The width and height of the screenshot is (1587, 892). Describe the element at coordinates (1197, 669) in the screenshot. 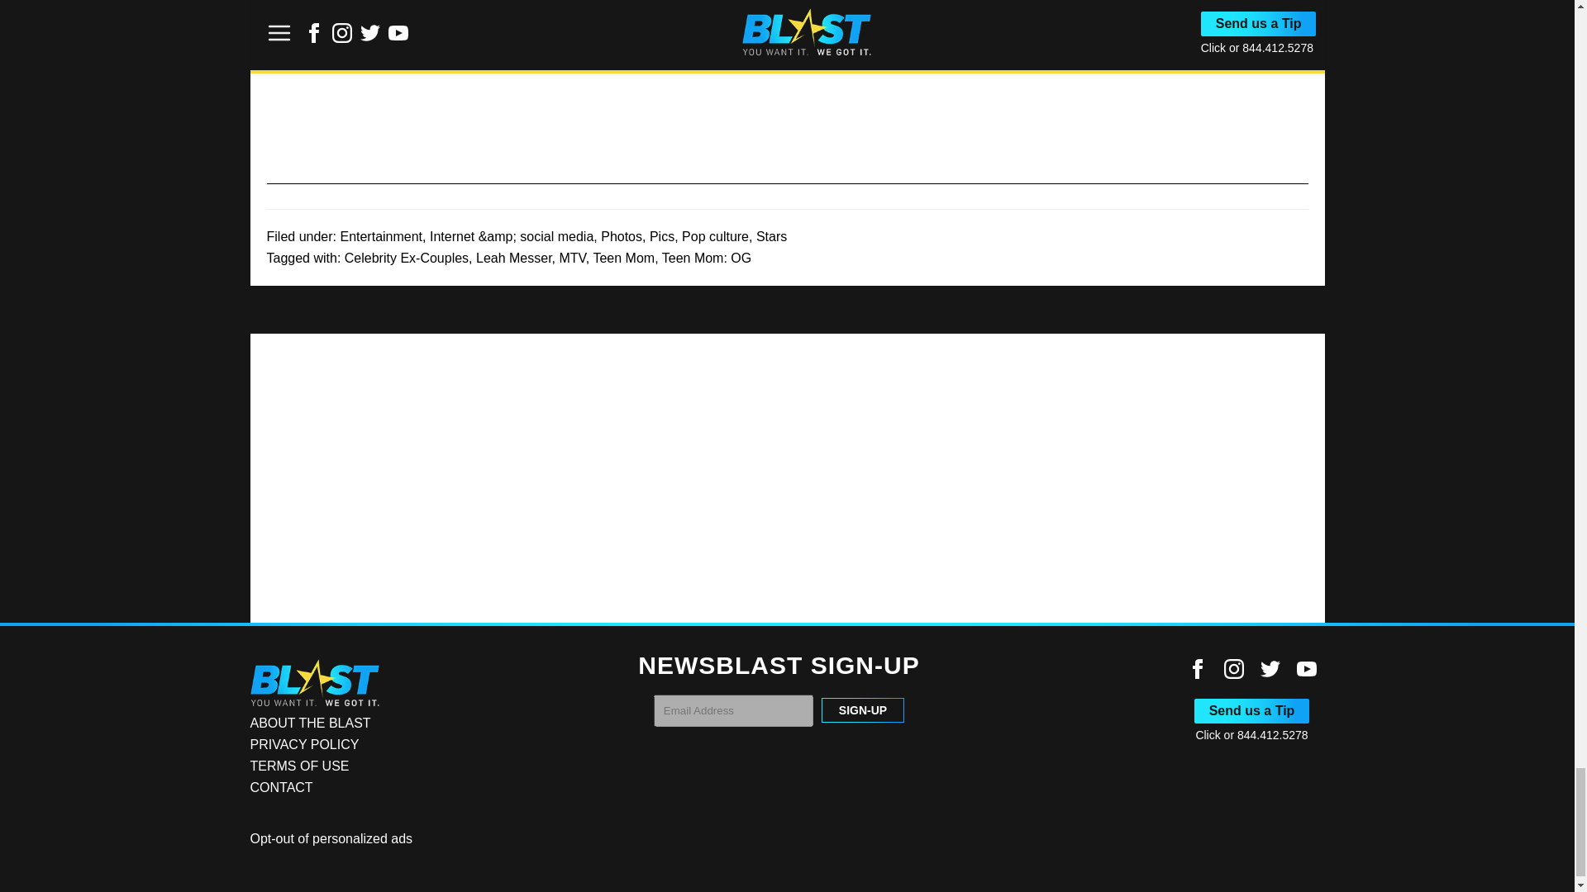

I see `Link to Facebook` at that location.